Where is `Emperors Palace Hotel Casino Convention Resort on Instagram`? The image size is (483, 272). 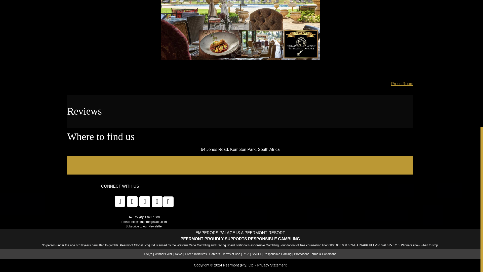 Emperors Palace Hotel Casino Convention Resort on Instagram is located at coordinates (169, 201).